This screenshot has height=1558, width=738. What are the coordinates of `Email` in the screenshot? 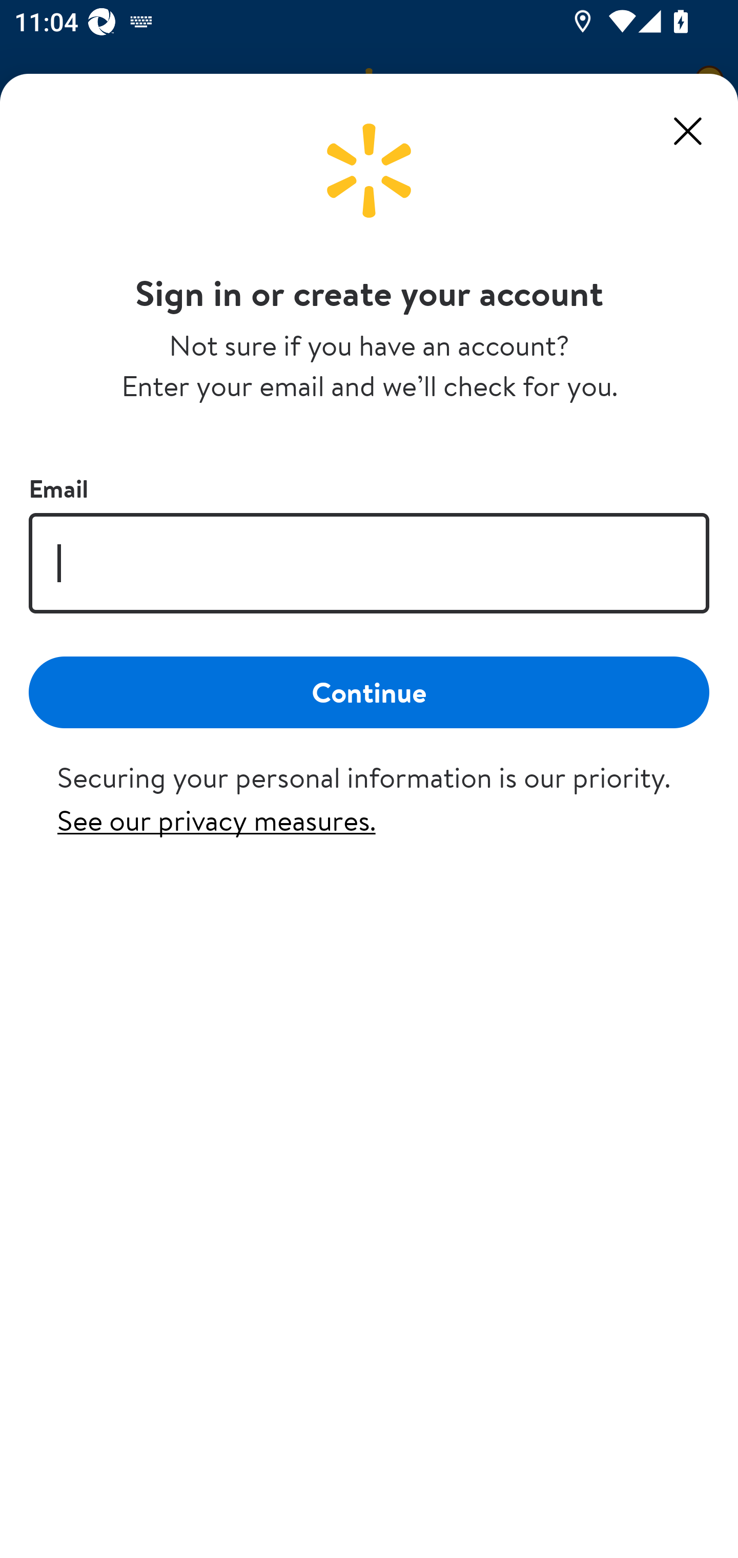 It's located at (369, 563).